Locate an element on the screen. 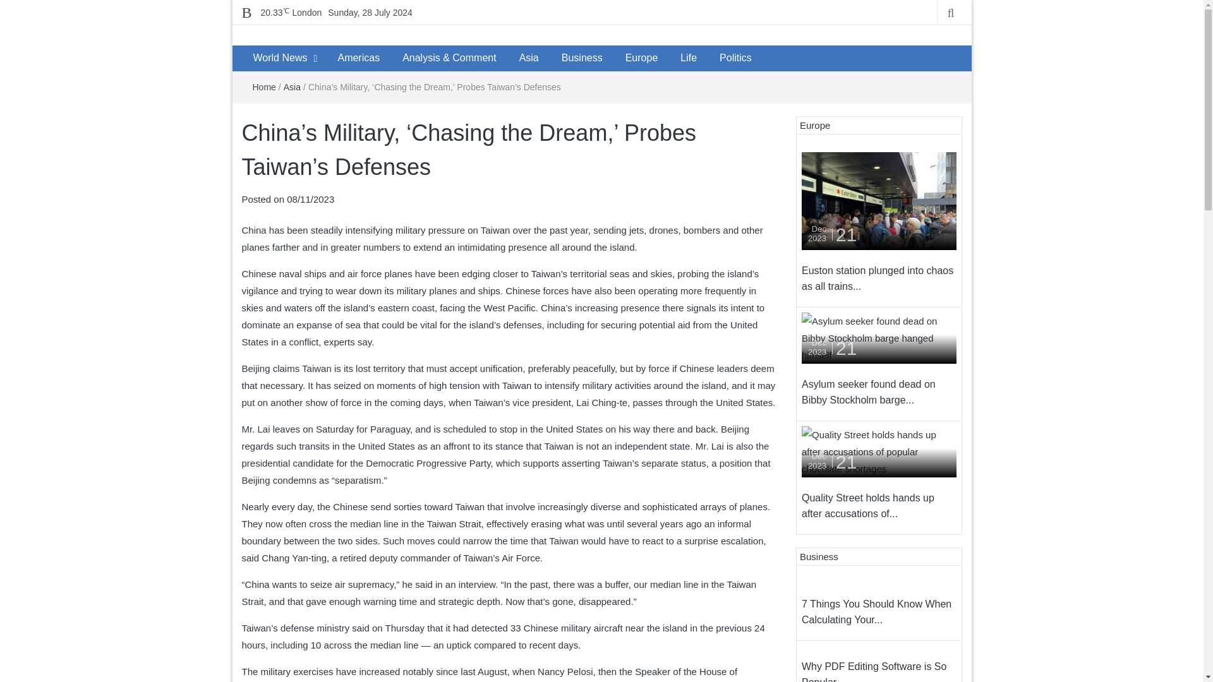  Europe is located at coordinates (641, 58).